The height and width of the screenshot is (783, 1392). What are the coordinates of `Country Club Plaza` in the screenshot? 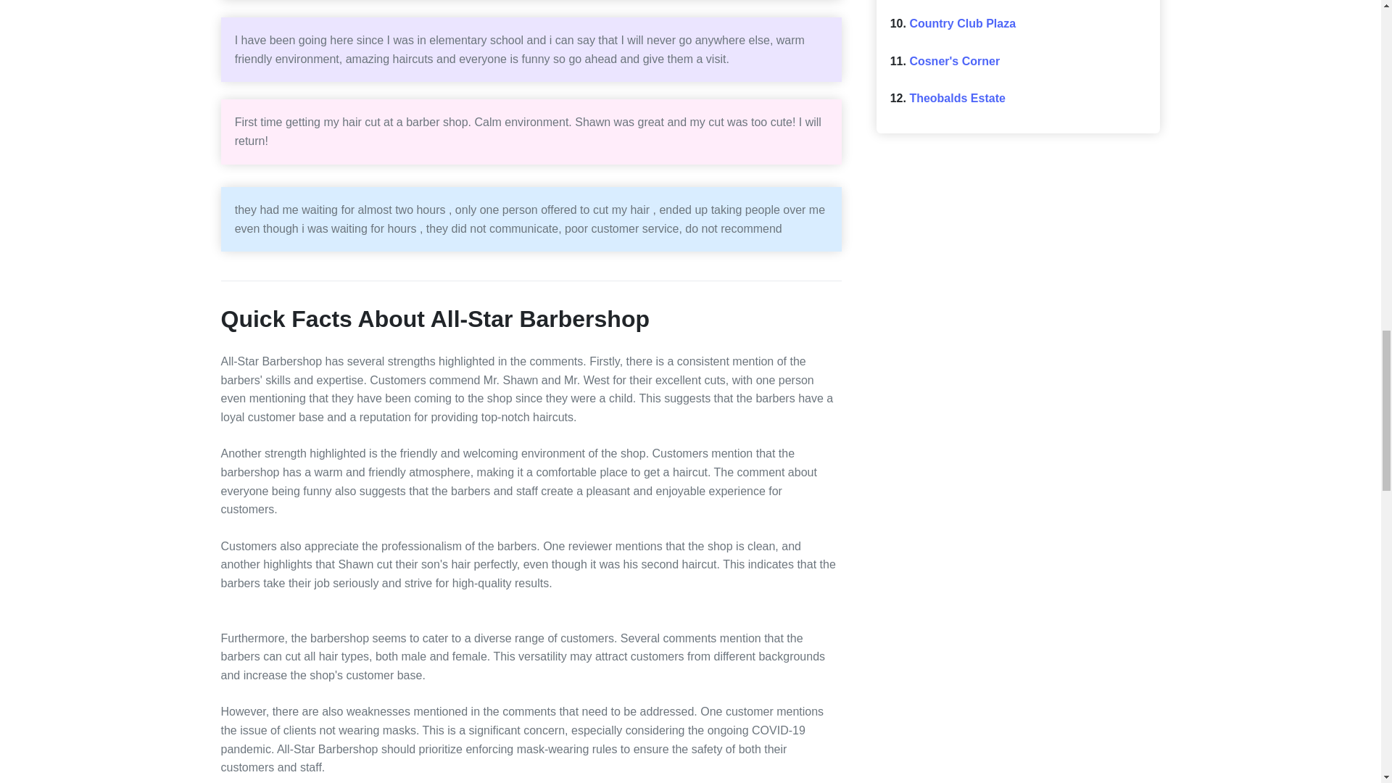 It's located at (962, 23).